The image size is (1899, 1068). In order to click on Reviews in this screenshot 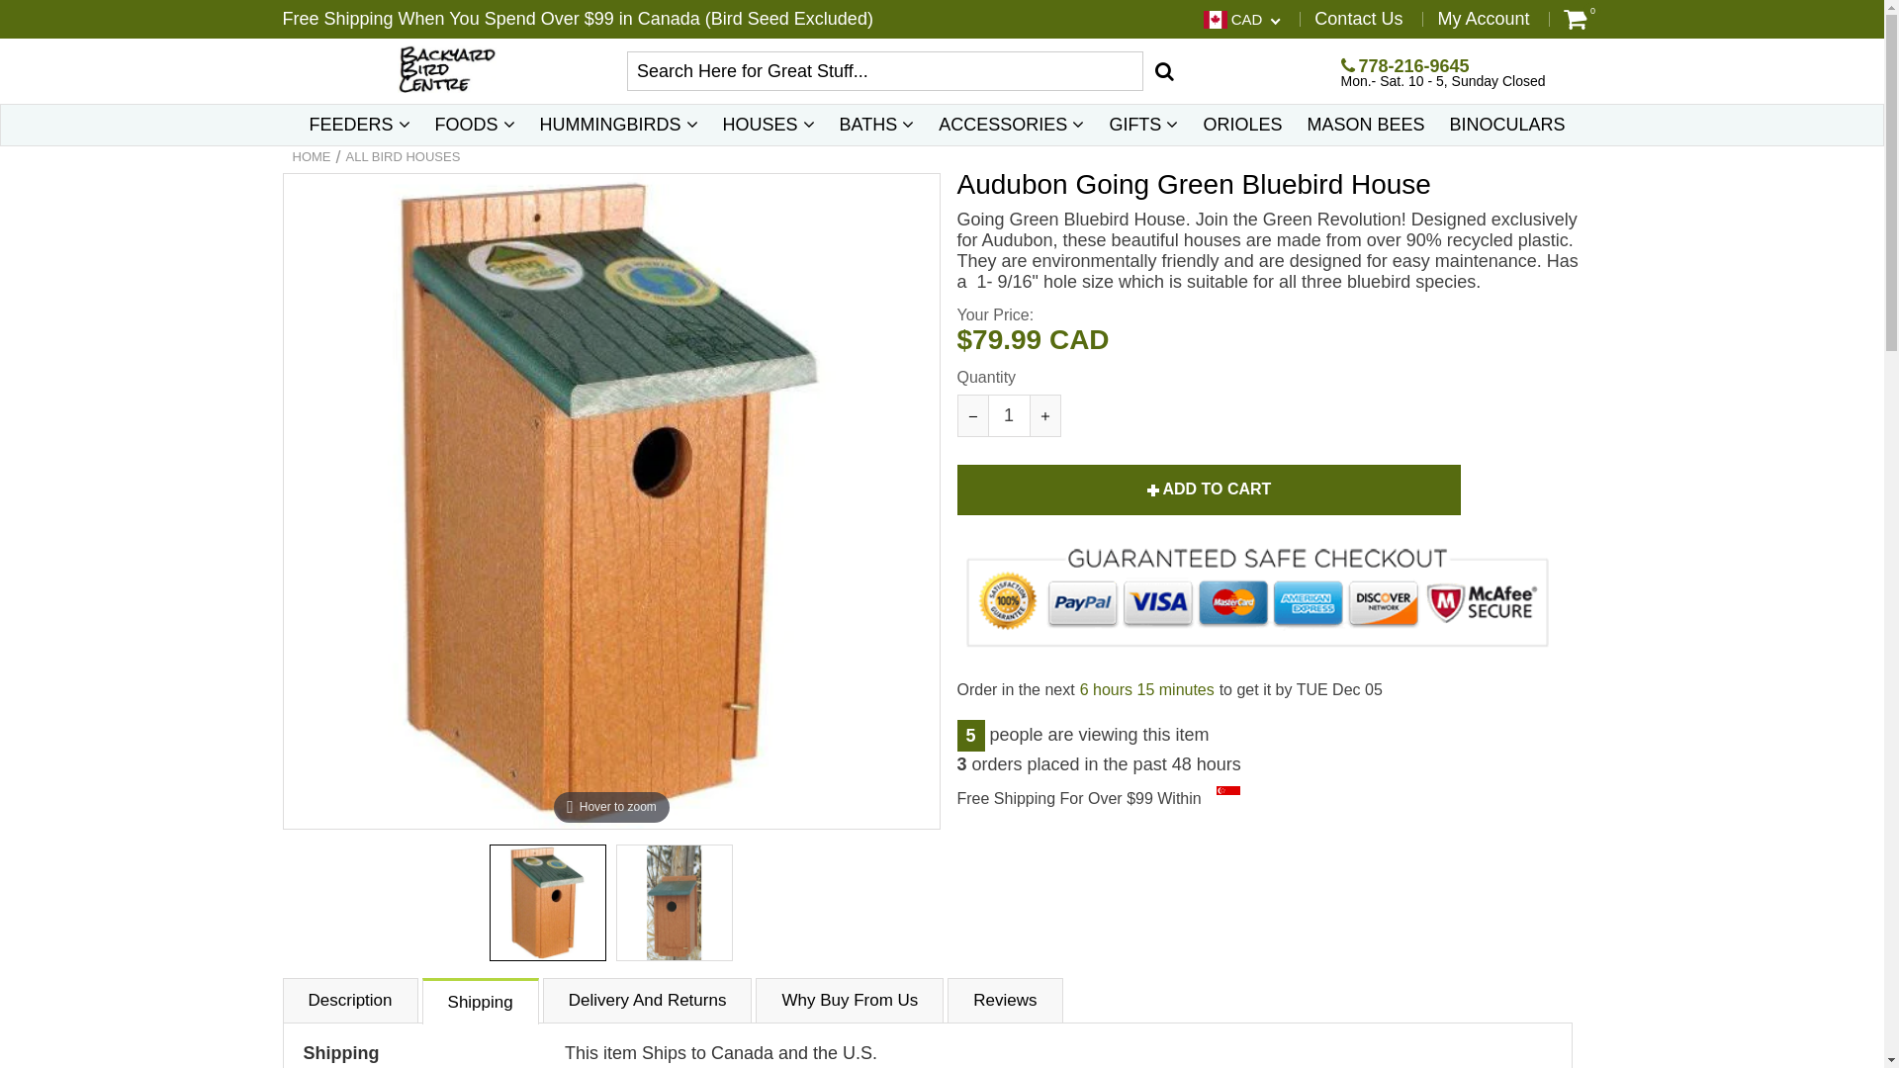, I will do `click(1005, 1001)`.